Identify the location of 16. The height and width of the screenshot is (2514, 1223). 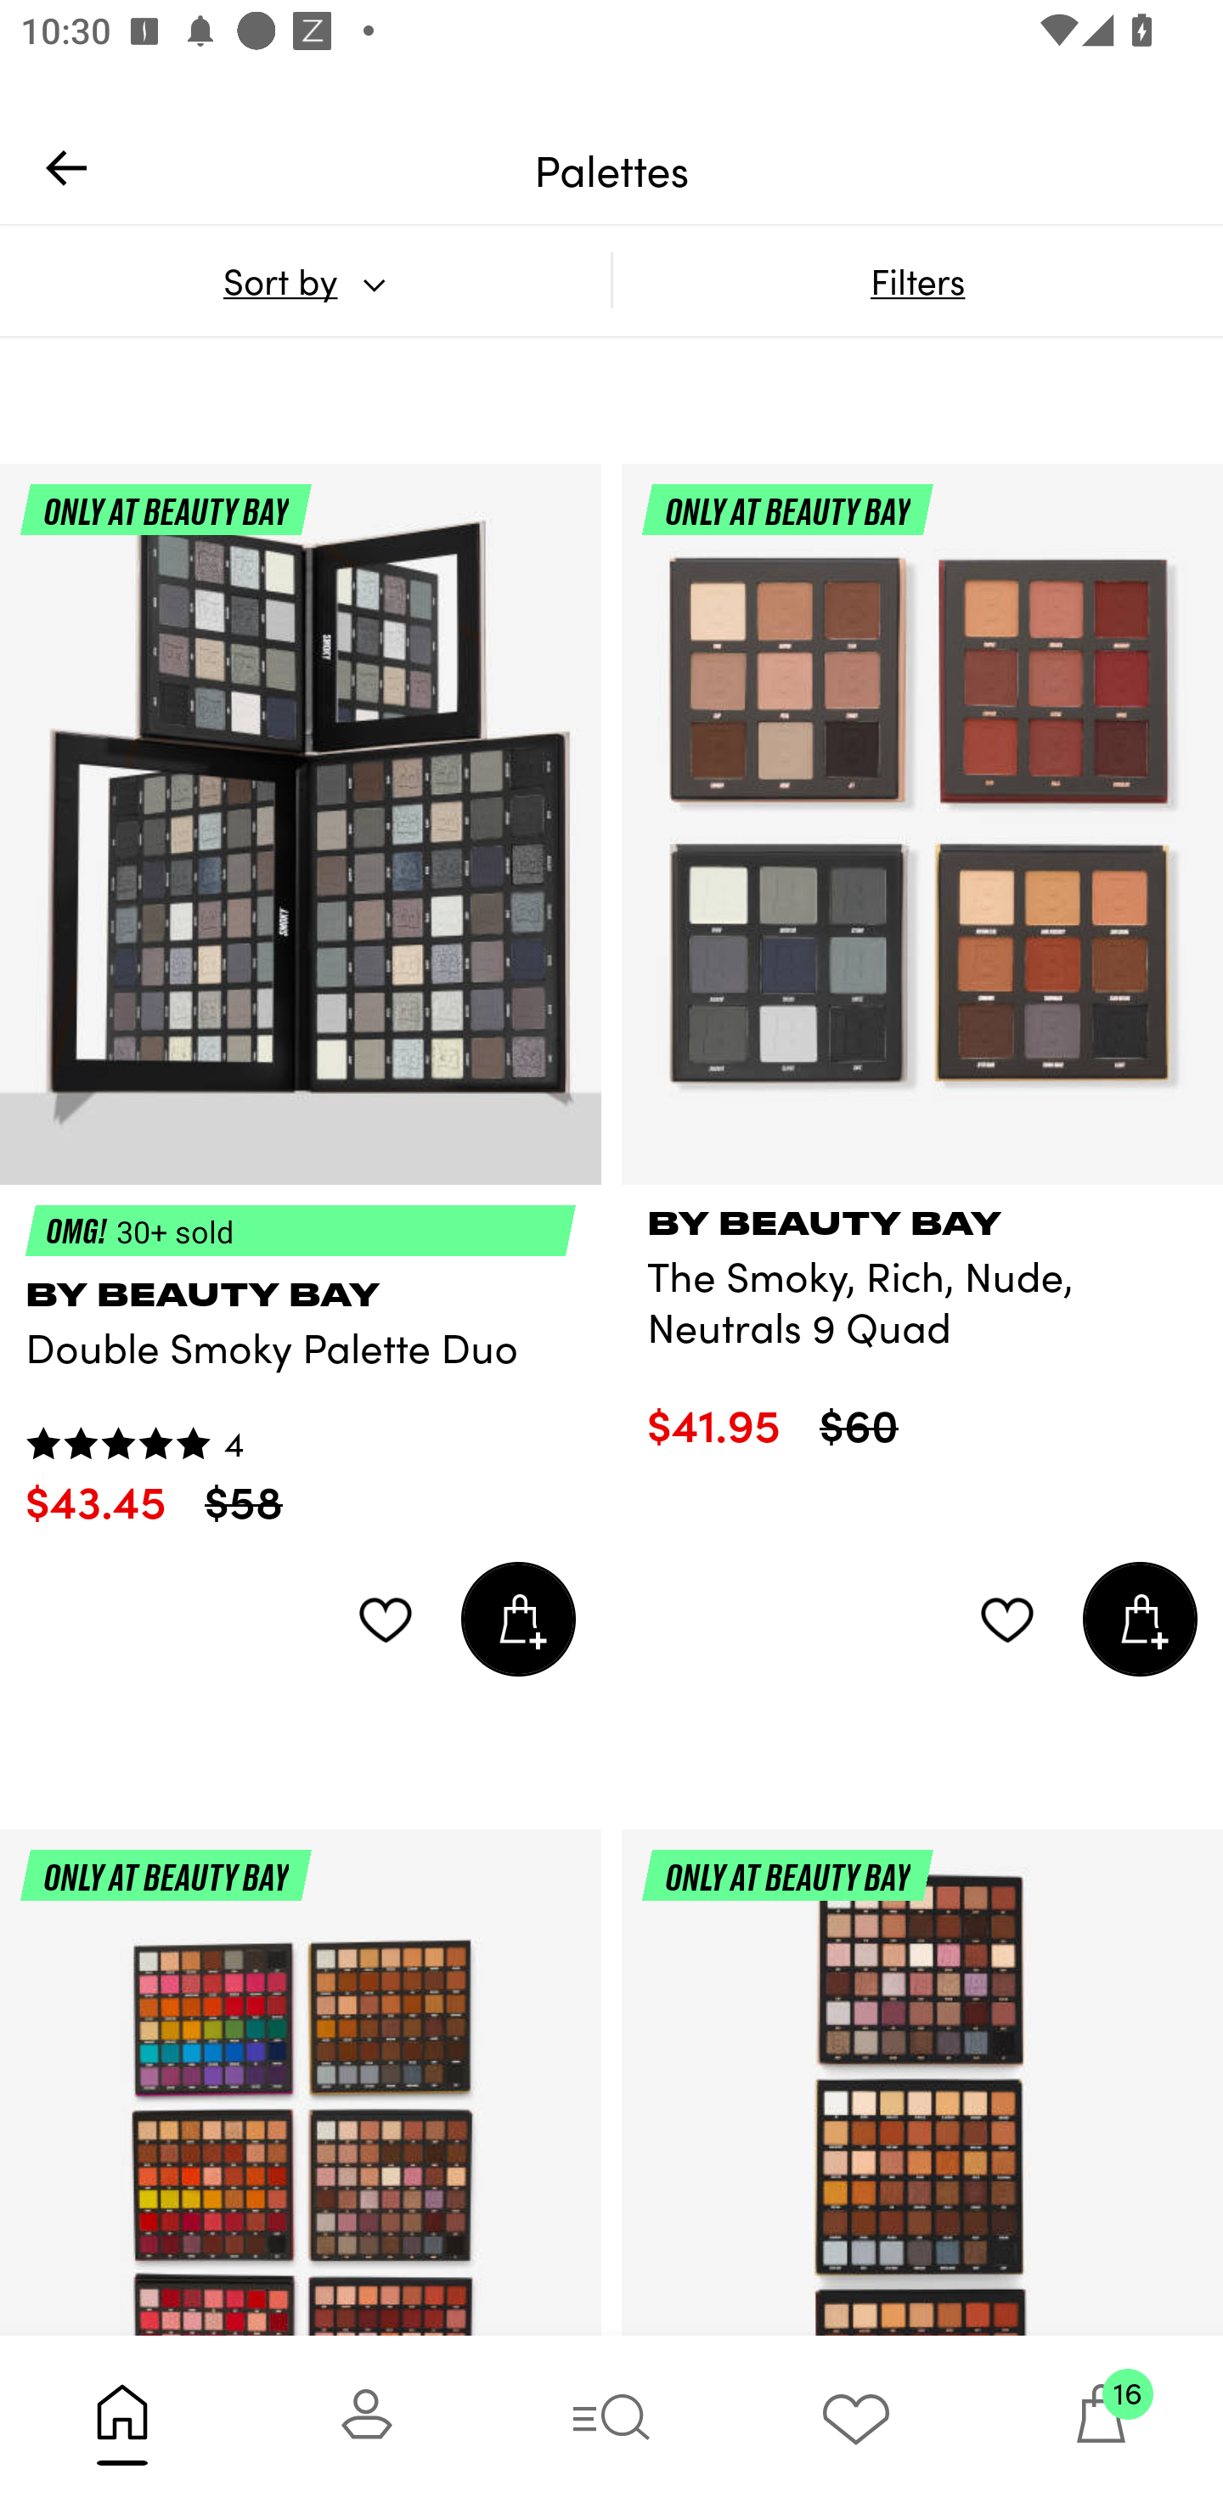
(1101, 2424).